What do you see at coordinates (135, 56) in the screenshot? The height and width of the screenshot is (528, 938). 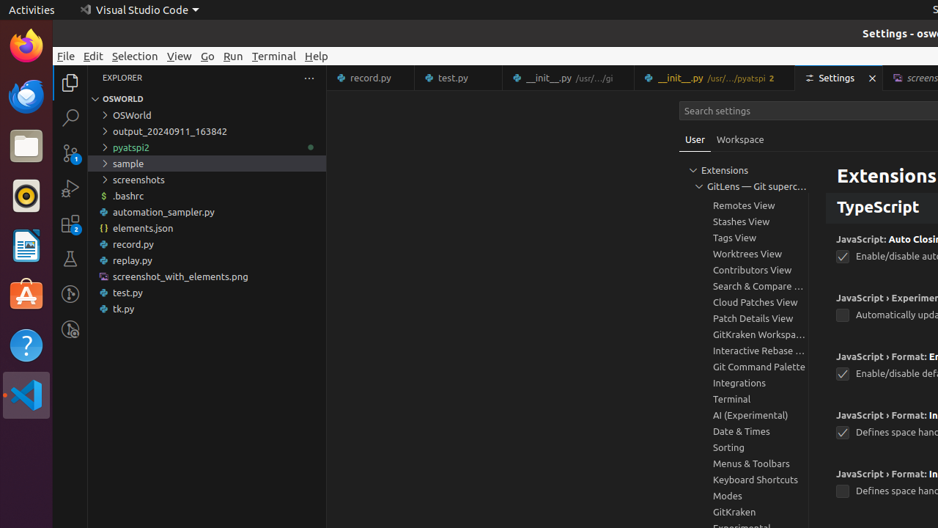 I see `Selection` at bounding box center [135, 56].